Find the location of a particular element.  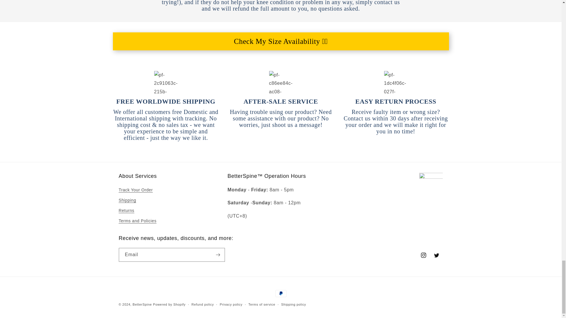

BetterSpine is located at coordinates (142, 304).